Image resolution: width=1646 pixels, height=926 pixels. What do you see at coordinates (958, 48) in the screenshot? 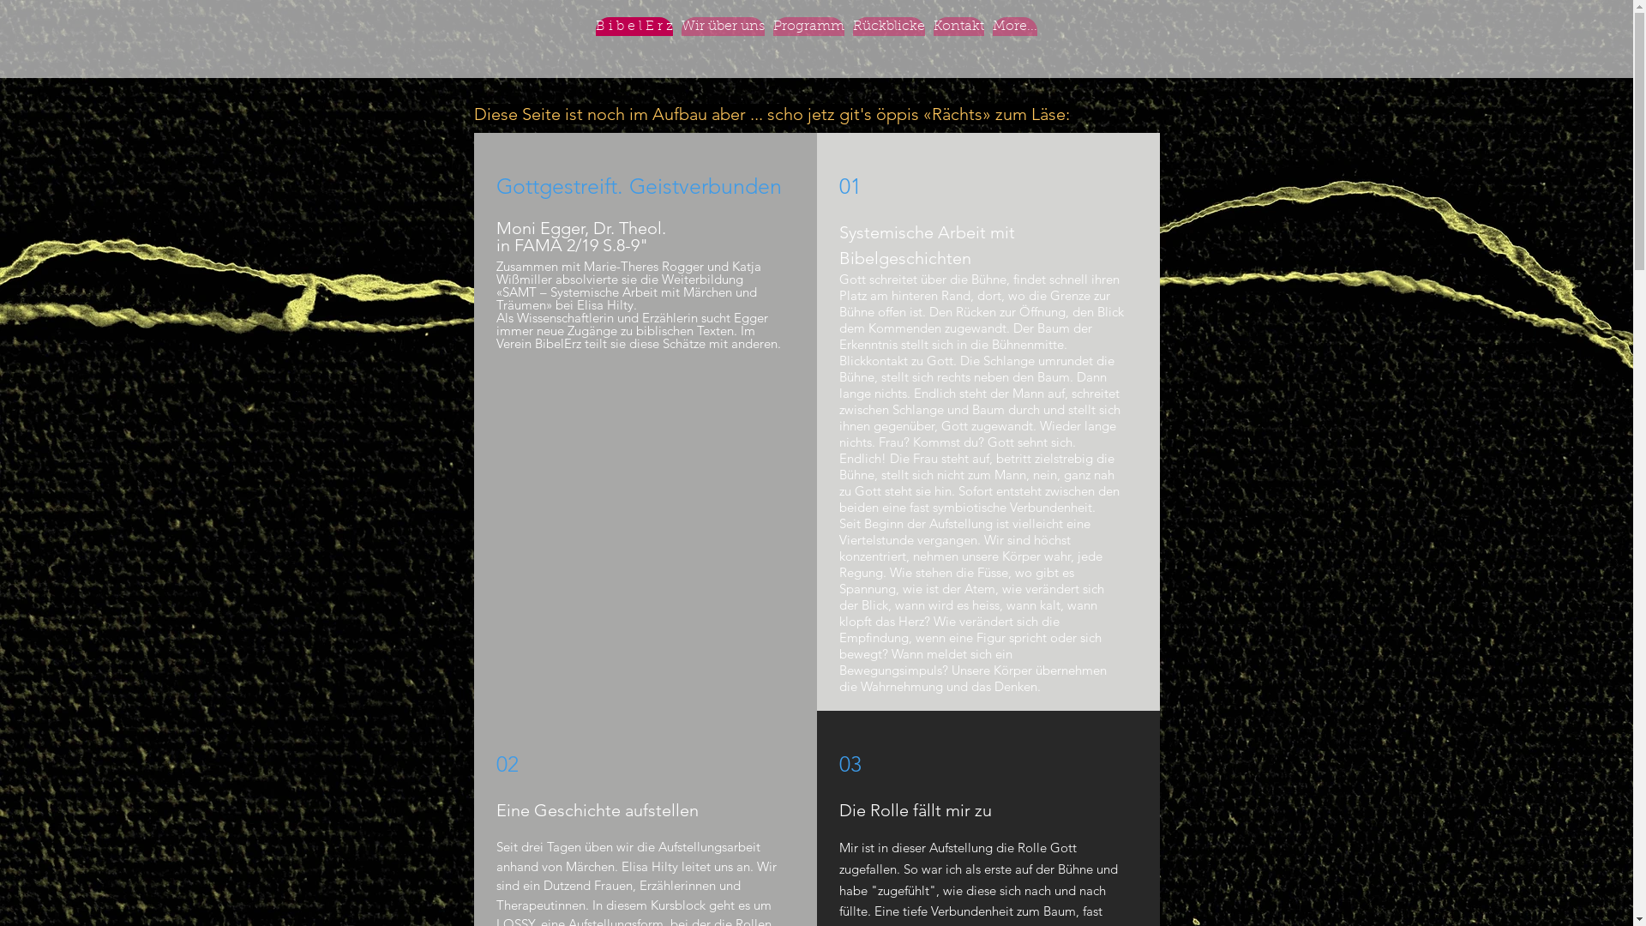
I see `Kontakt` at bounding box center [958, 48].